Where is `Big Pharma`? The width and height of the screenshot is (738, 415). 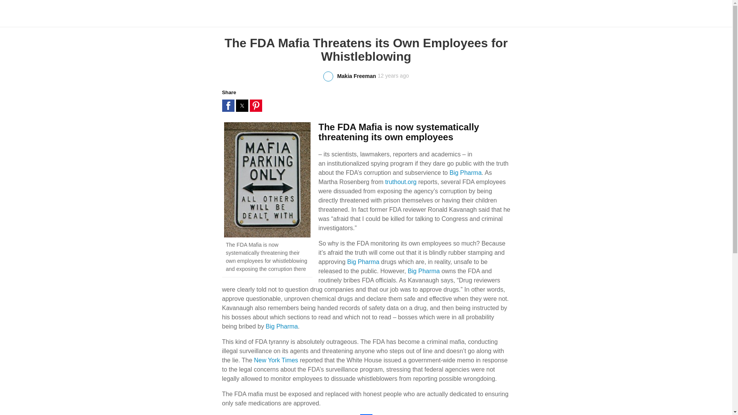
Big Pharma is located at coordinates (424, 271).